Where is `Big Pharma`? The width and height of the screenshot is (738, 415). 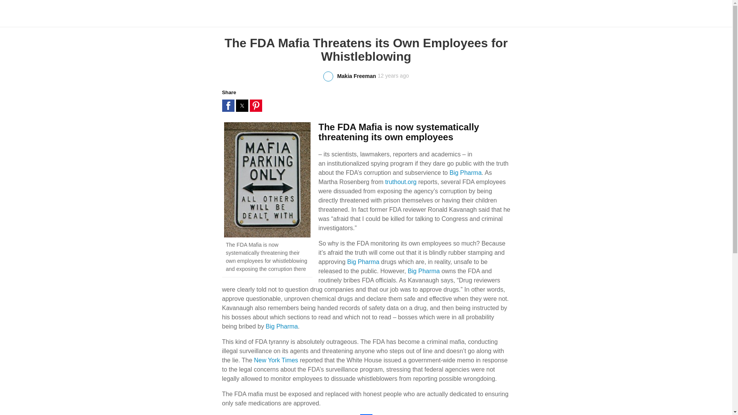
Big Pharma is located at coordinates (424, 271).